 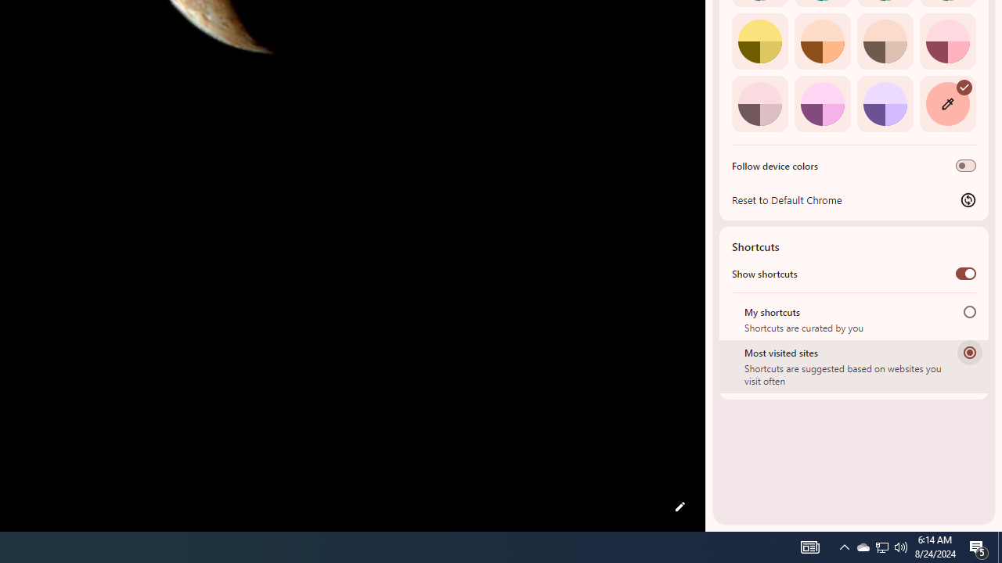 I want to click on Citron, so click(x=759, y=41).